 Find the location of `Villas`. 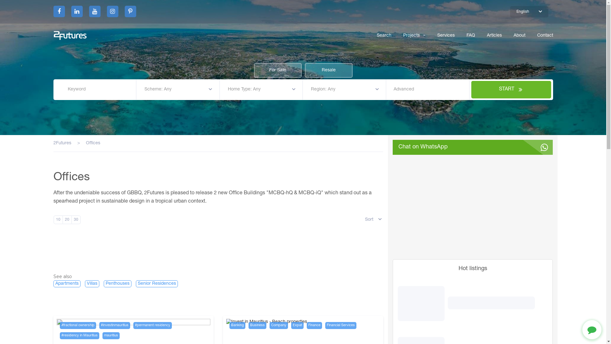

Villas is located at coordinates (92, 284).